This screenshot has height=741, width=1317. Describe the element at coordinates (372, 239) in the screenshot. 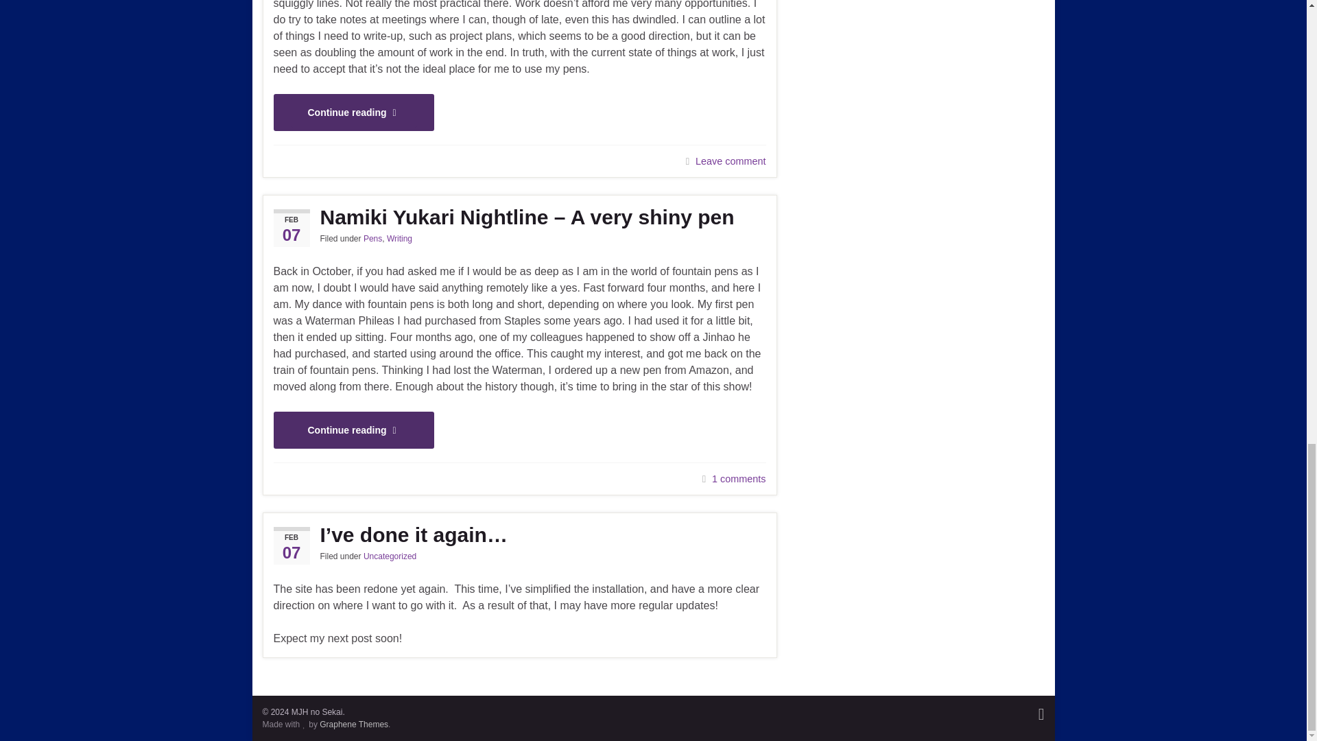

I see `Pens` at that location.